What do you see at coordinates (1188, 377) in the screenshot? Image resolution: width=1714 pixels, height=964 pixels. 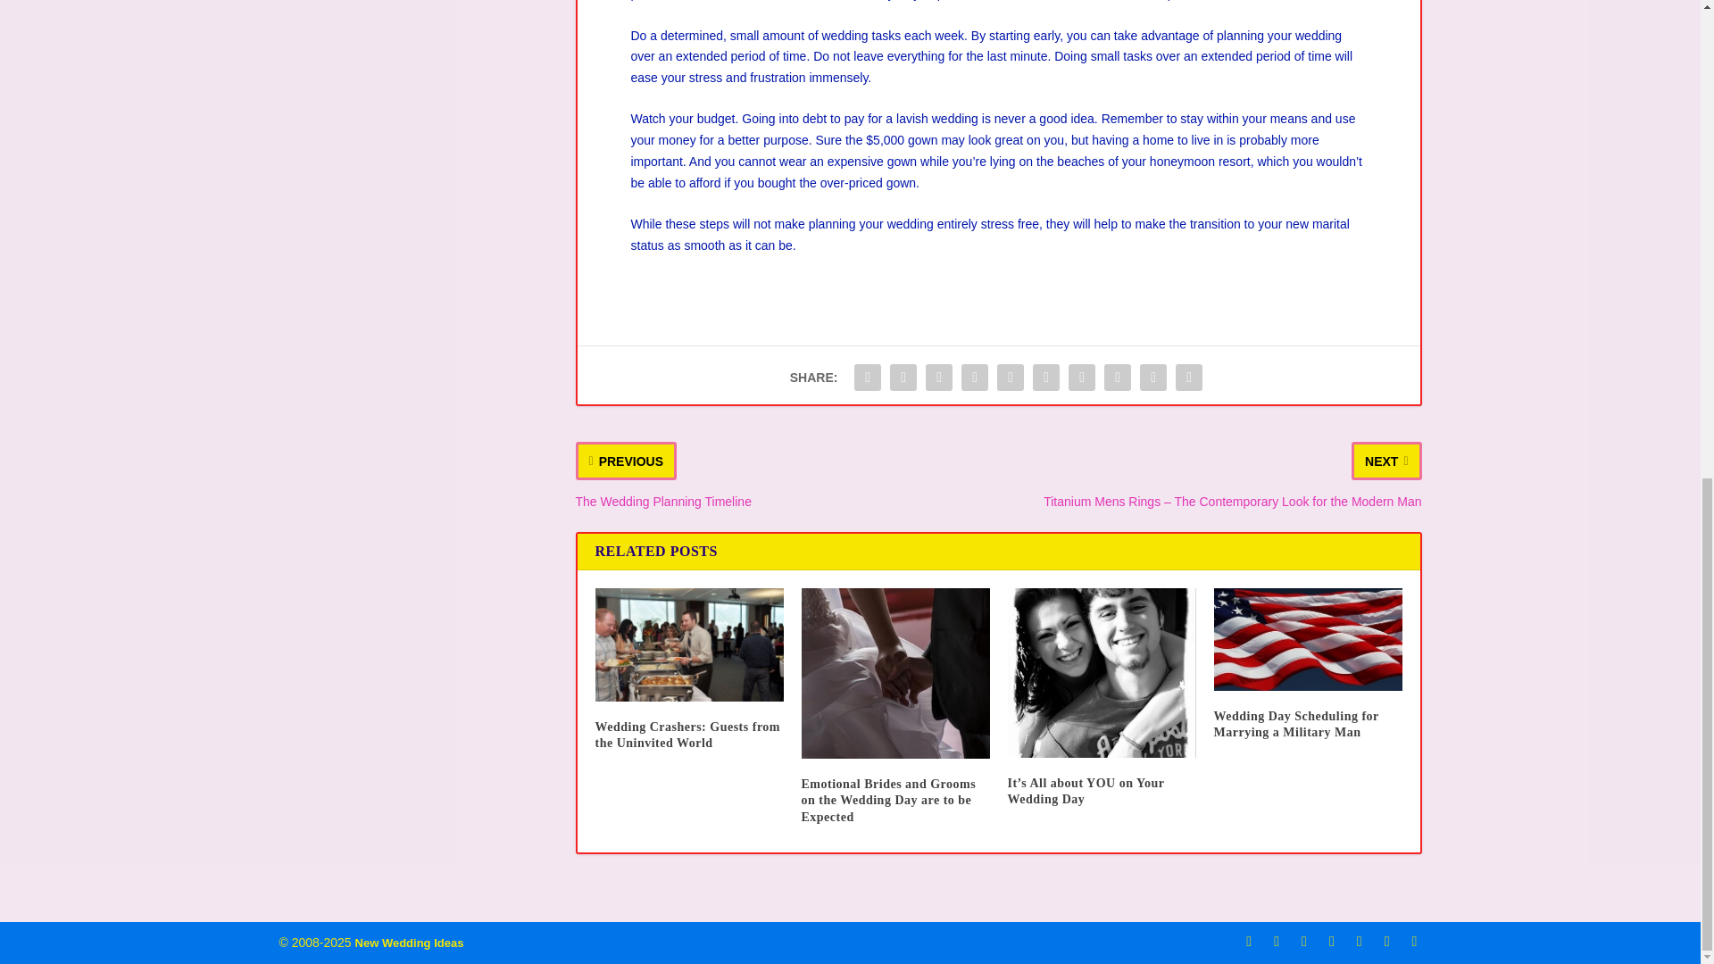 I see `Share "Tips to make your wedding day perfect" via Print` at bounding box center [1188, 377].